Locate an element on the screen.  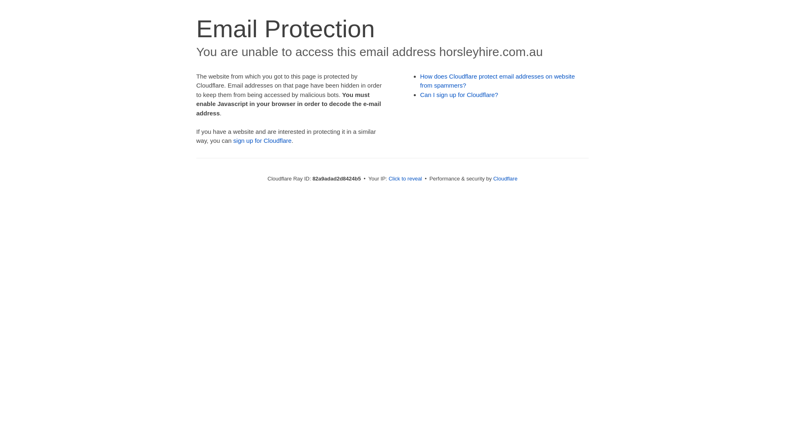
Cloudflare is located at coordinates (505, 178).